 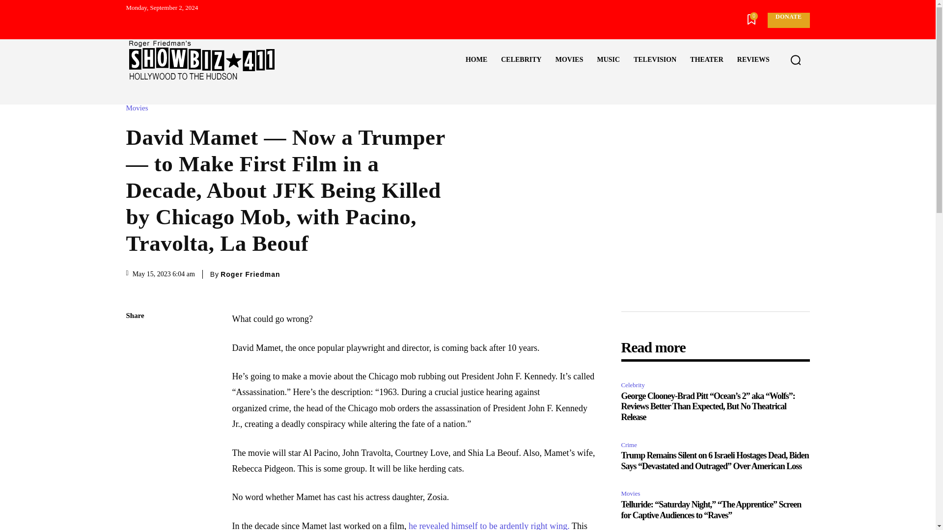 I want to click on Movies, so click(x=139, y=108).